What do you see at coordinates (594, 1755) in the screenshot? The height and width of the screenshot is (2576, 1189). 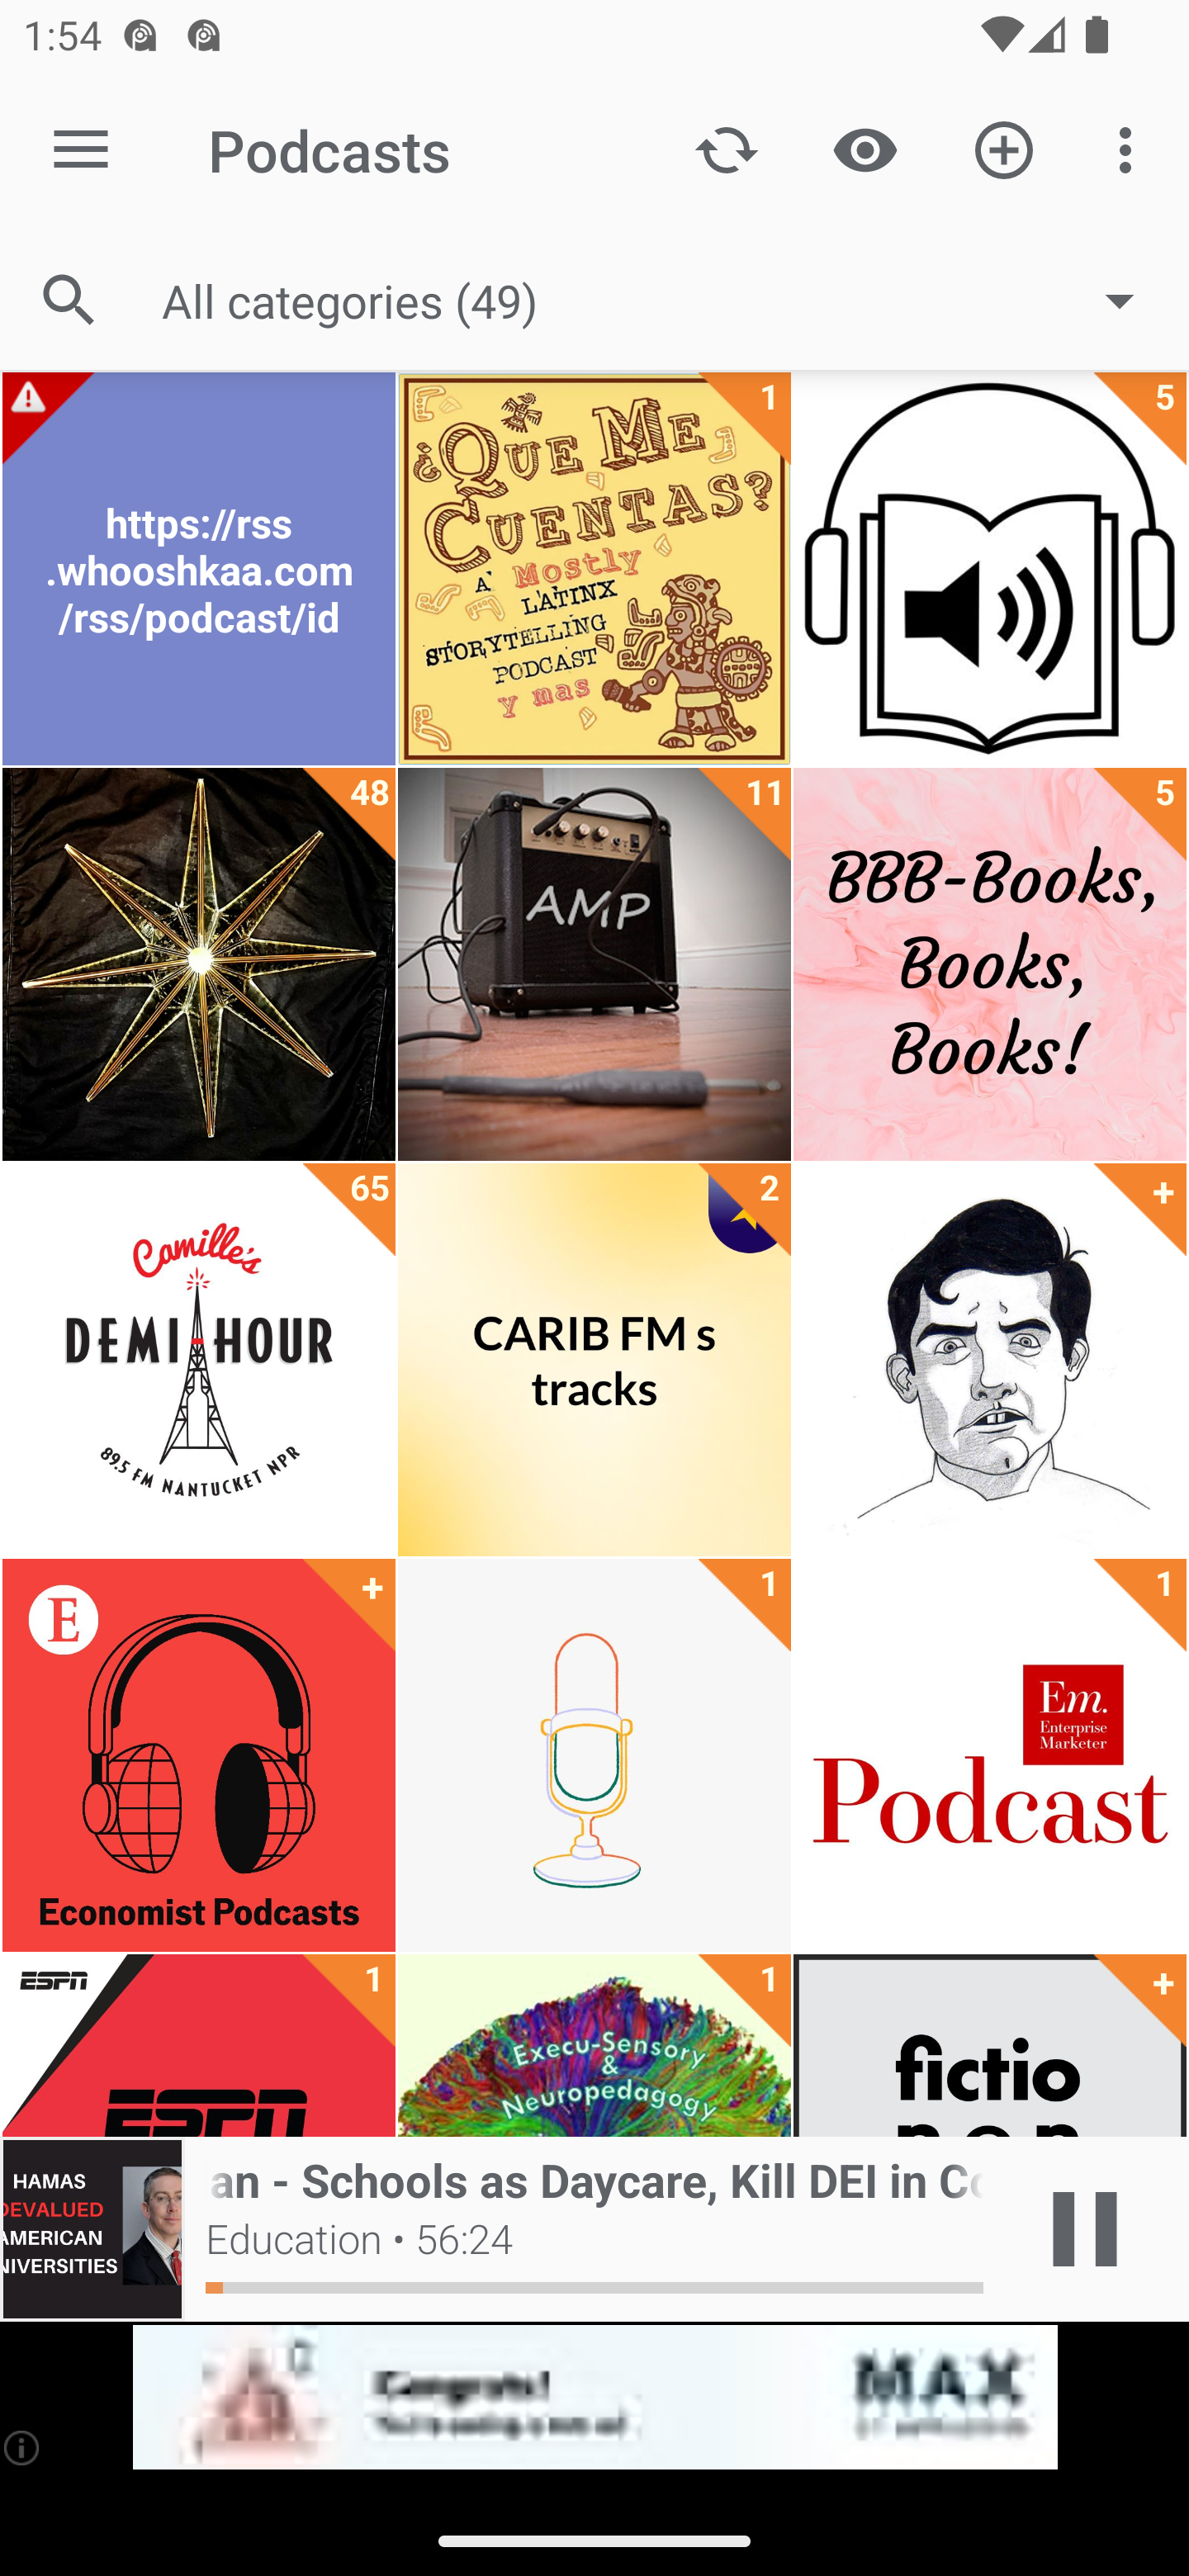 I see `Education 1` at bounding box center [594, 1755].